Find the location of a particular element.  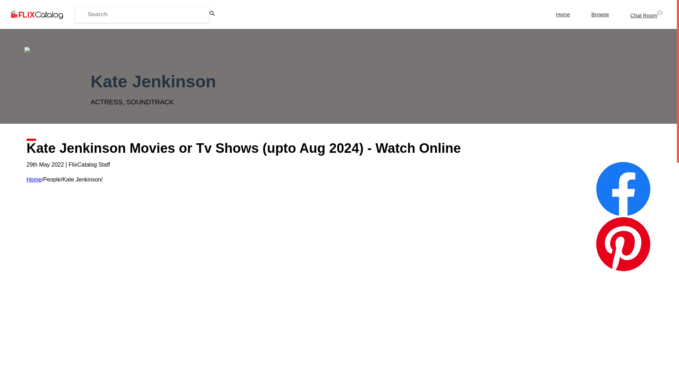

Browse is located at coordinates (600, 14).